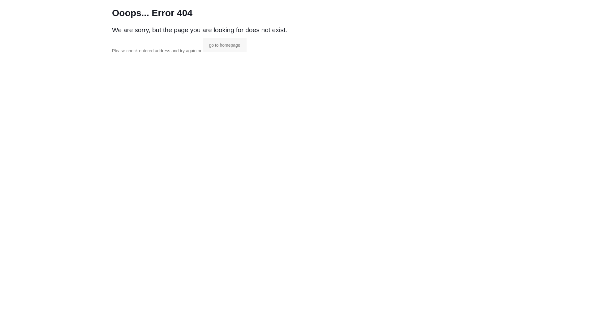 Image resolution: width=594 pixels, height=334 pixels. I want to click on go to homepage, so click(225, 45).